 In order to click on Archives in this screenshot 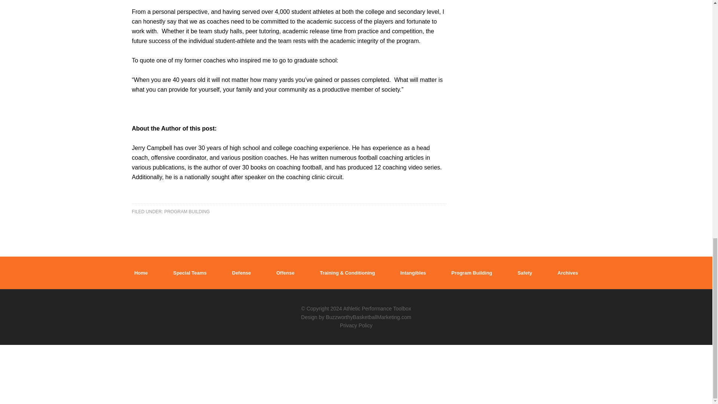, I will do `click(568, 273)`.